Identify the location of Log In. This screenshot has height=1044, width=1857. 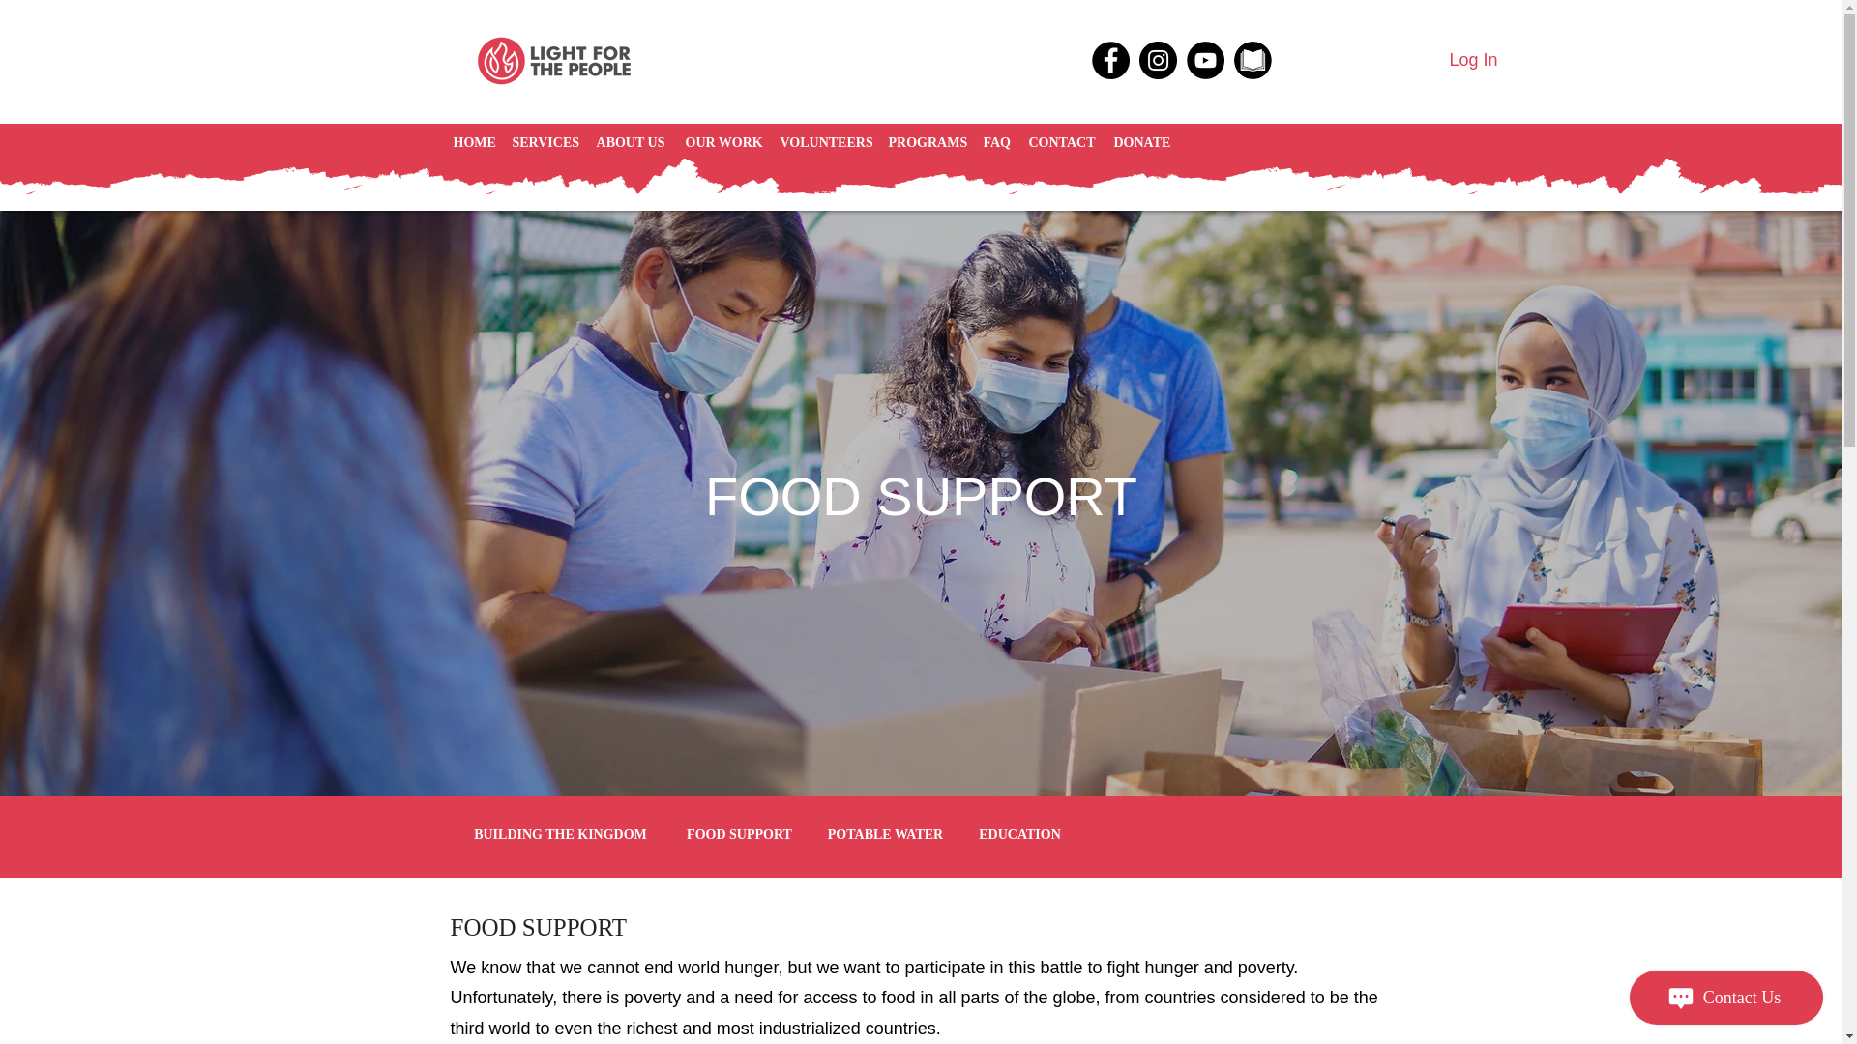
(1473, 61).